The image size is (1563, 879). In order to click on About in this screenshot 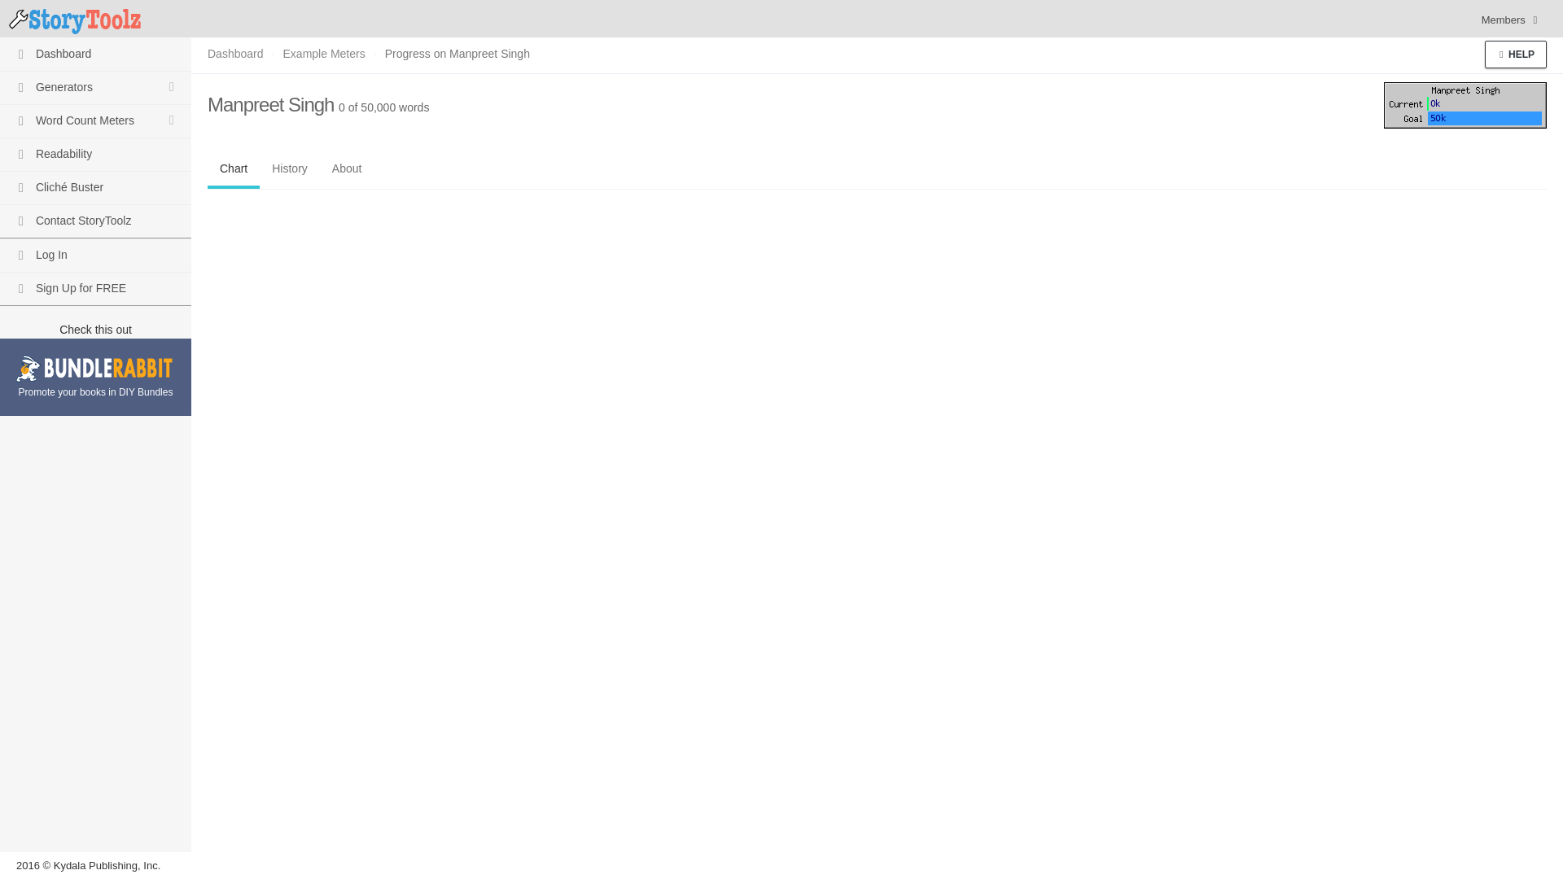, I will do `click(347, 168)`.